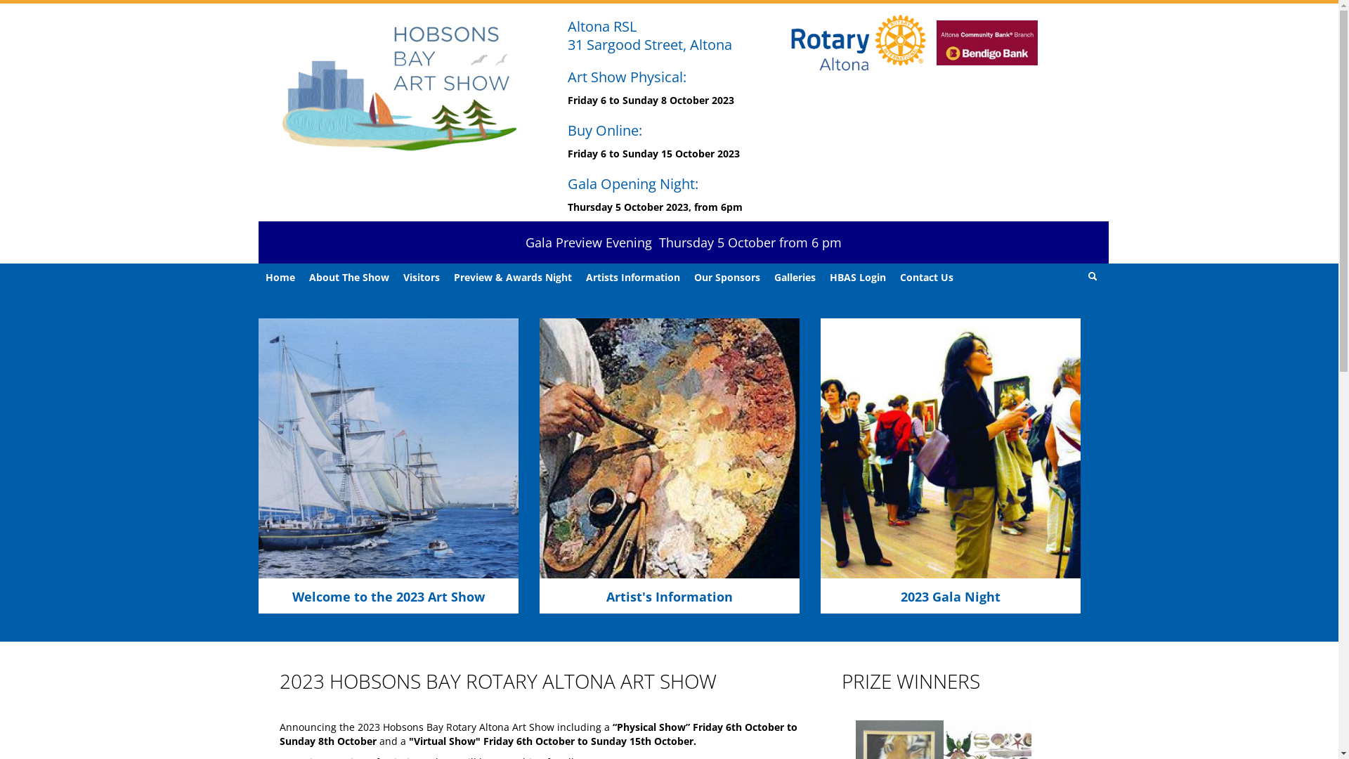 The width and height of the screenshot is (1349, 759). Describe the element at coordinates (627, 77) in the screenshot. I see `Art Show Physical:` at that location.